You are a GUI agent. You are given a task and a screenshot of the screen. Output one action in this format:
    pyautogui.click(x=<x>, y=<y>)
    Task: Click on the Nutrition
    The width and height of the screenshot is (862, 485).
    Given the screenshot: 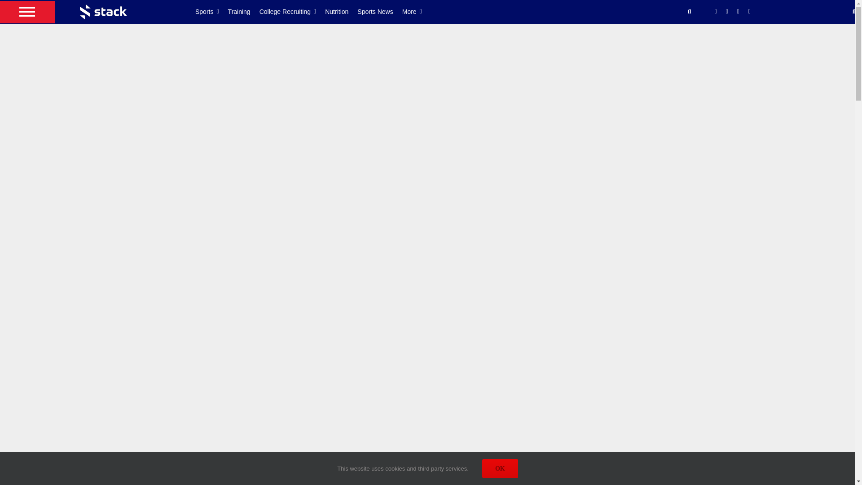 What is the action you would take?
    pyautogui.click(x=341, y=12)
    